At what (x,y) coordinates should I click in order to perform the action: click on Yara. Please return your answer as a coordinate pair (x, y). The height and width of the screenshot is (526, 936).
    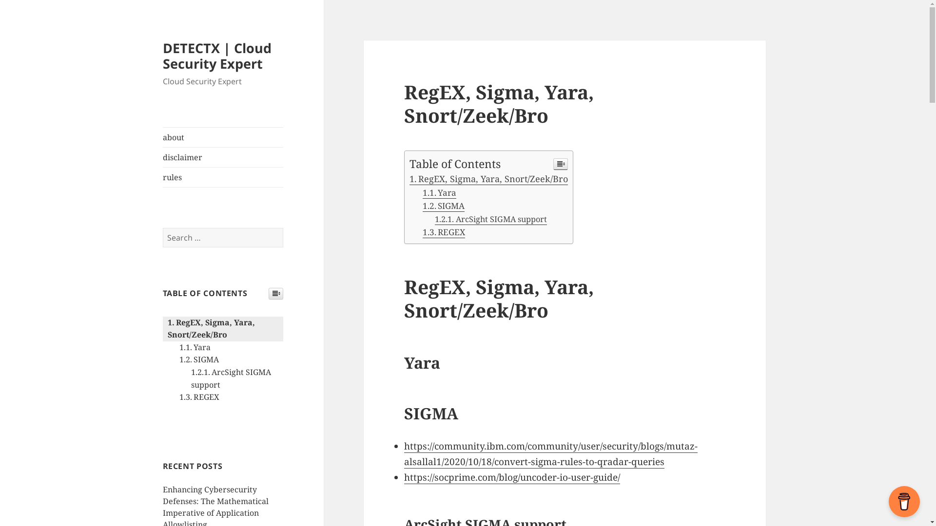
    Looking at the image, I should click on (440, 193).